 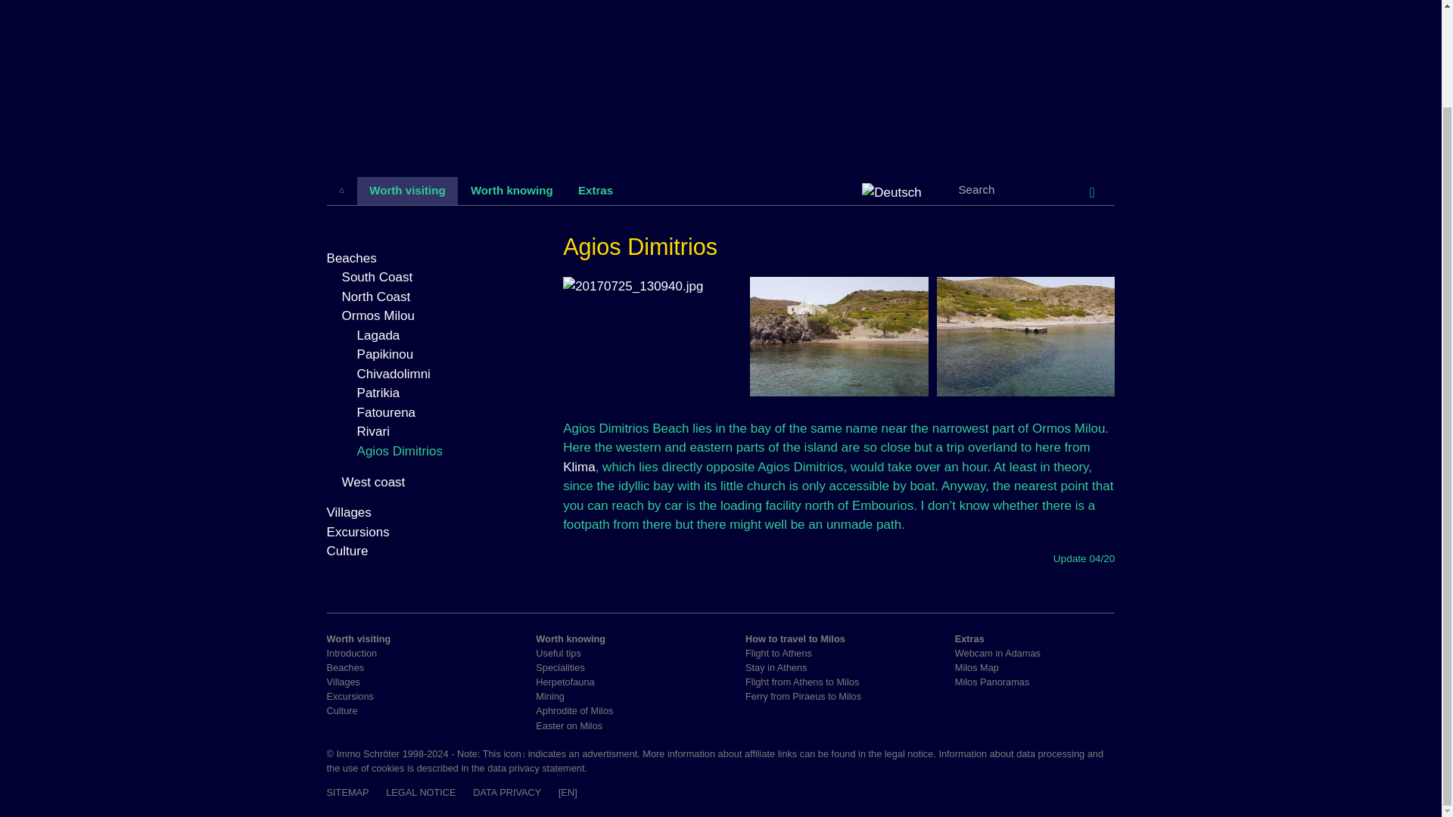 What do you see at coordinates (353, 653) in the screenshot?
I see `Introduction` at bounding box center [353, 653].